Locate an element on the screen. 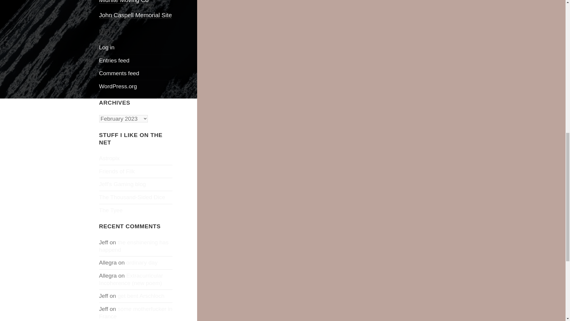  John Caspell Memorial Site is located at coordinates (135, 15).